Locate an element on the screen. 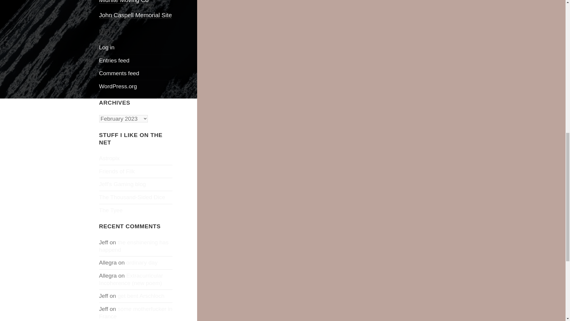  John Caspell Memorial Site is located at coordinates (135, 15).